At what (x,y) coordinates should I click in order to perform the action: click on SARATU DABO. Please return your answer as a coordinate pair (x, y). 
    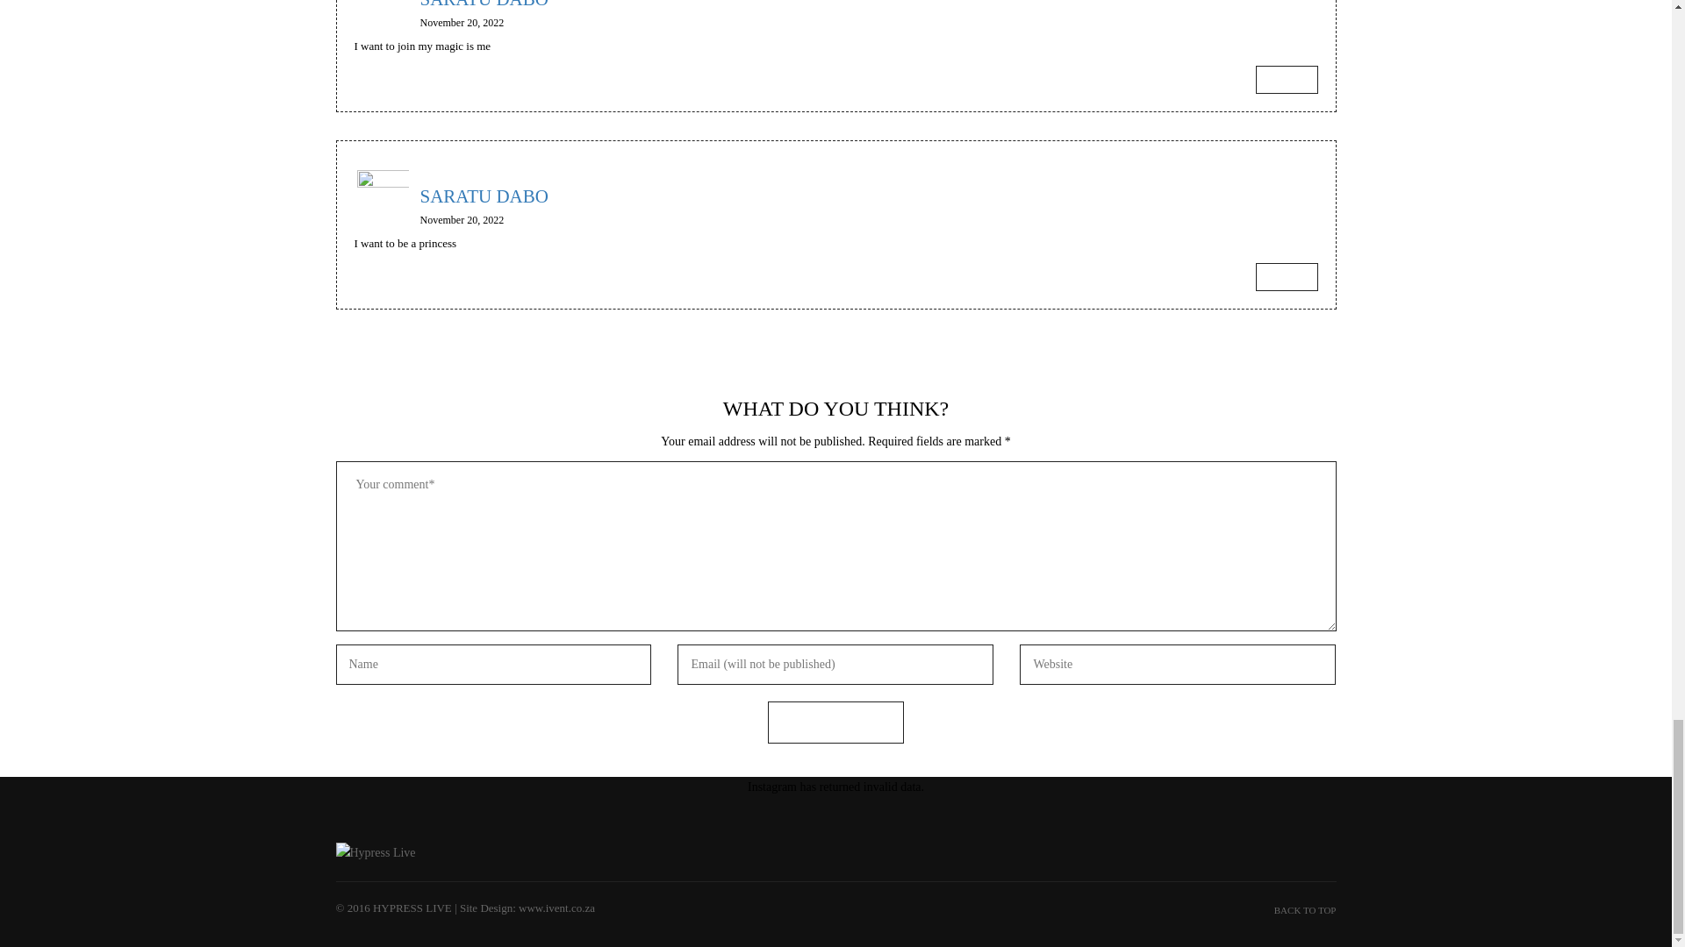
    Looking at the image, I should click on (869, 191).